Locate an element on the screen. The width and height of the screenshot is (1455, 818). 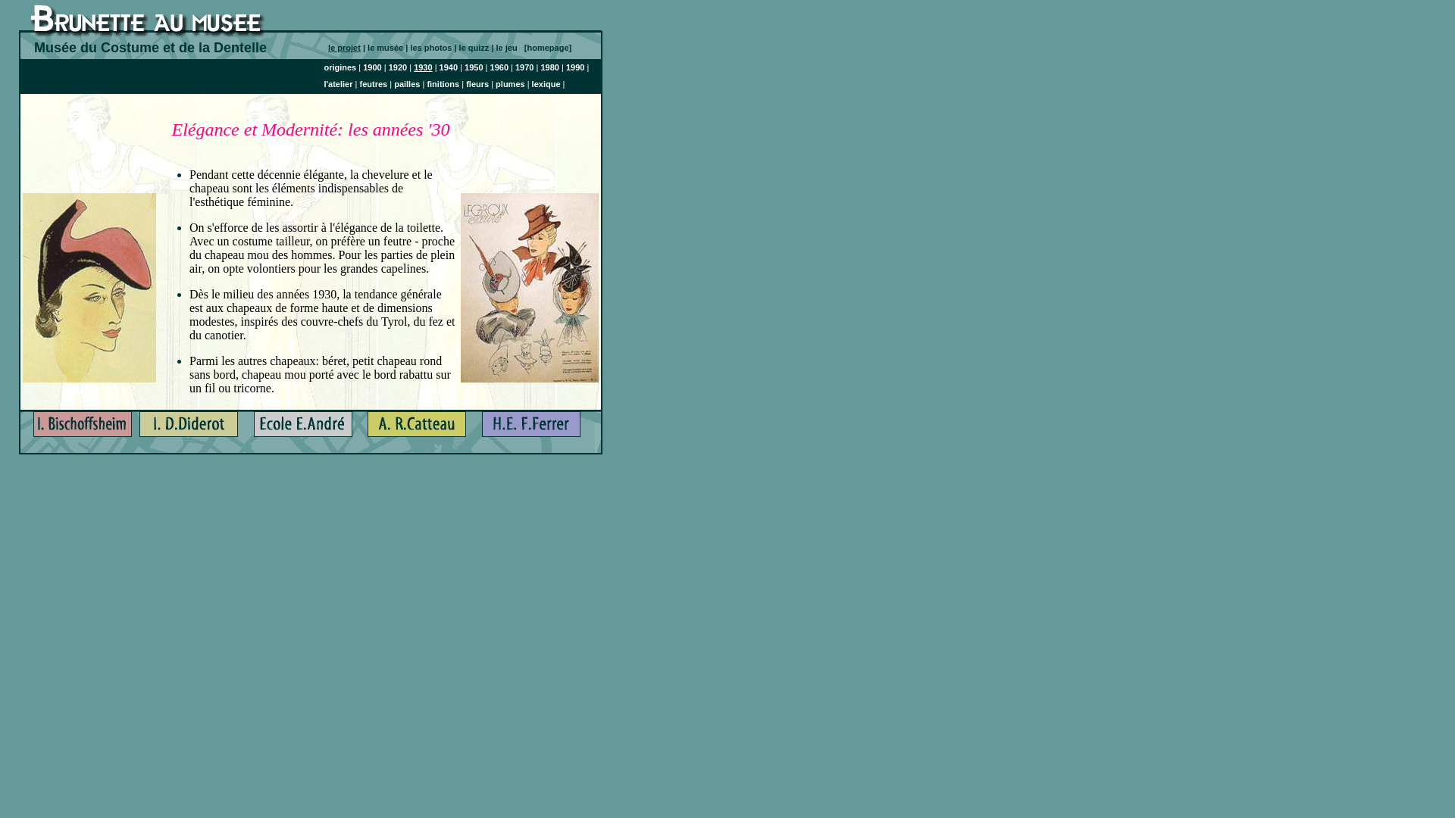
lexique is located at coordinates (546, 84).